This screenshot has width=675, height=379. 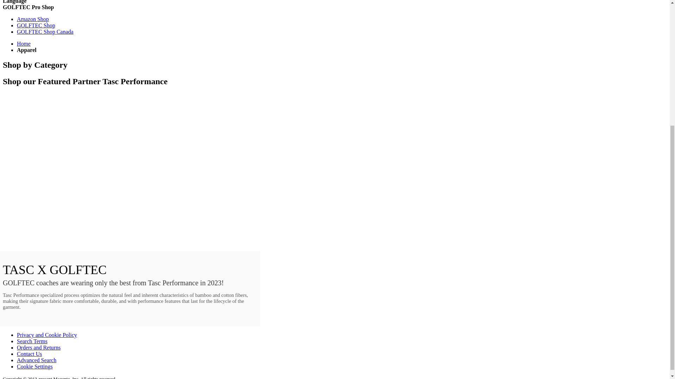 I want to click on Search Terms, so click(x=32, y=341).